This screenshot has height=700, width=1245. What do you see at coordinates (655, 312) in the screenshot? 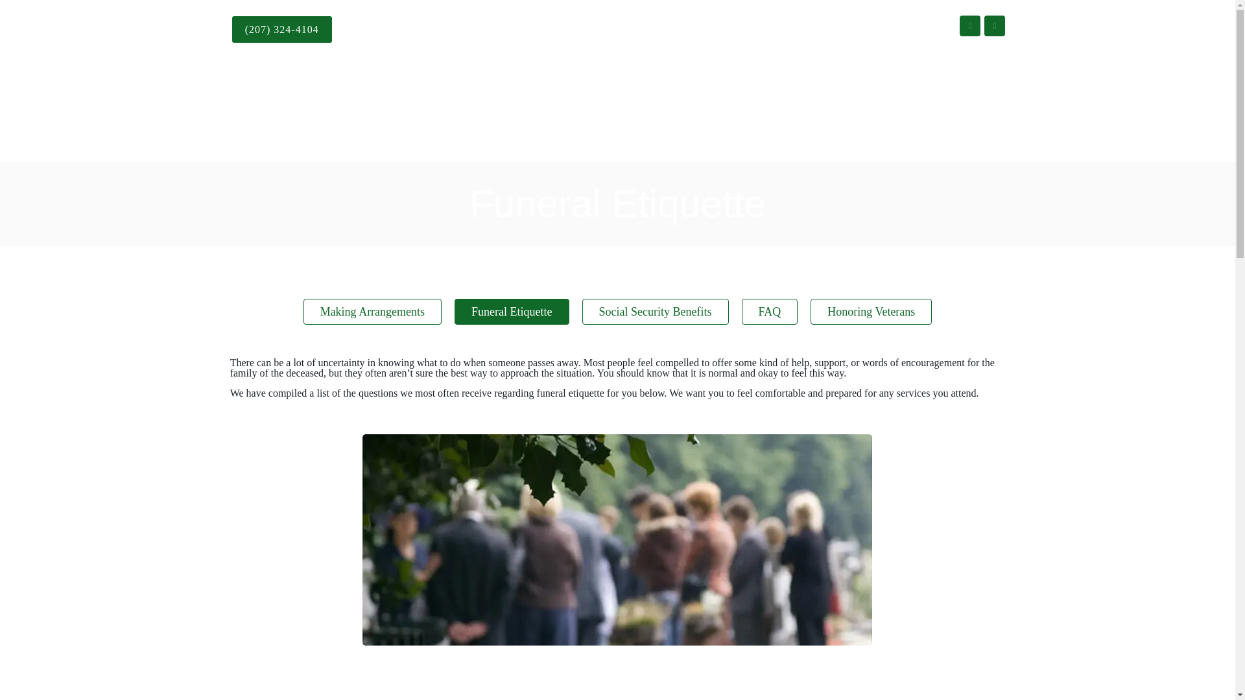
I see `Social Security Benefits` at bounding box center [655, 312].